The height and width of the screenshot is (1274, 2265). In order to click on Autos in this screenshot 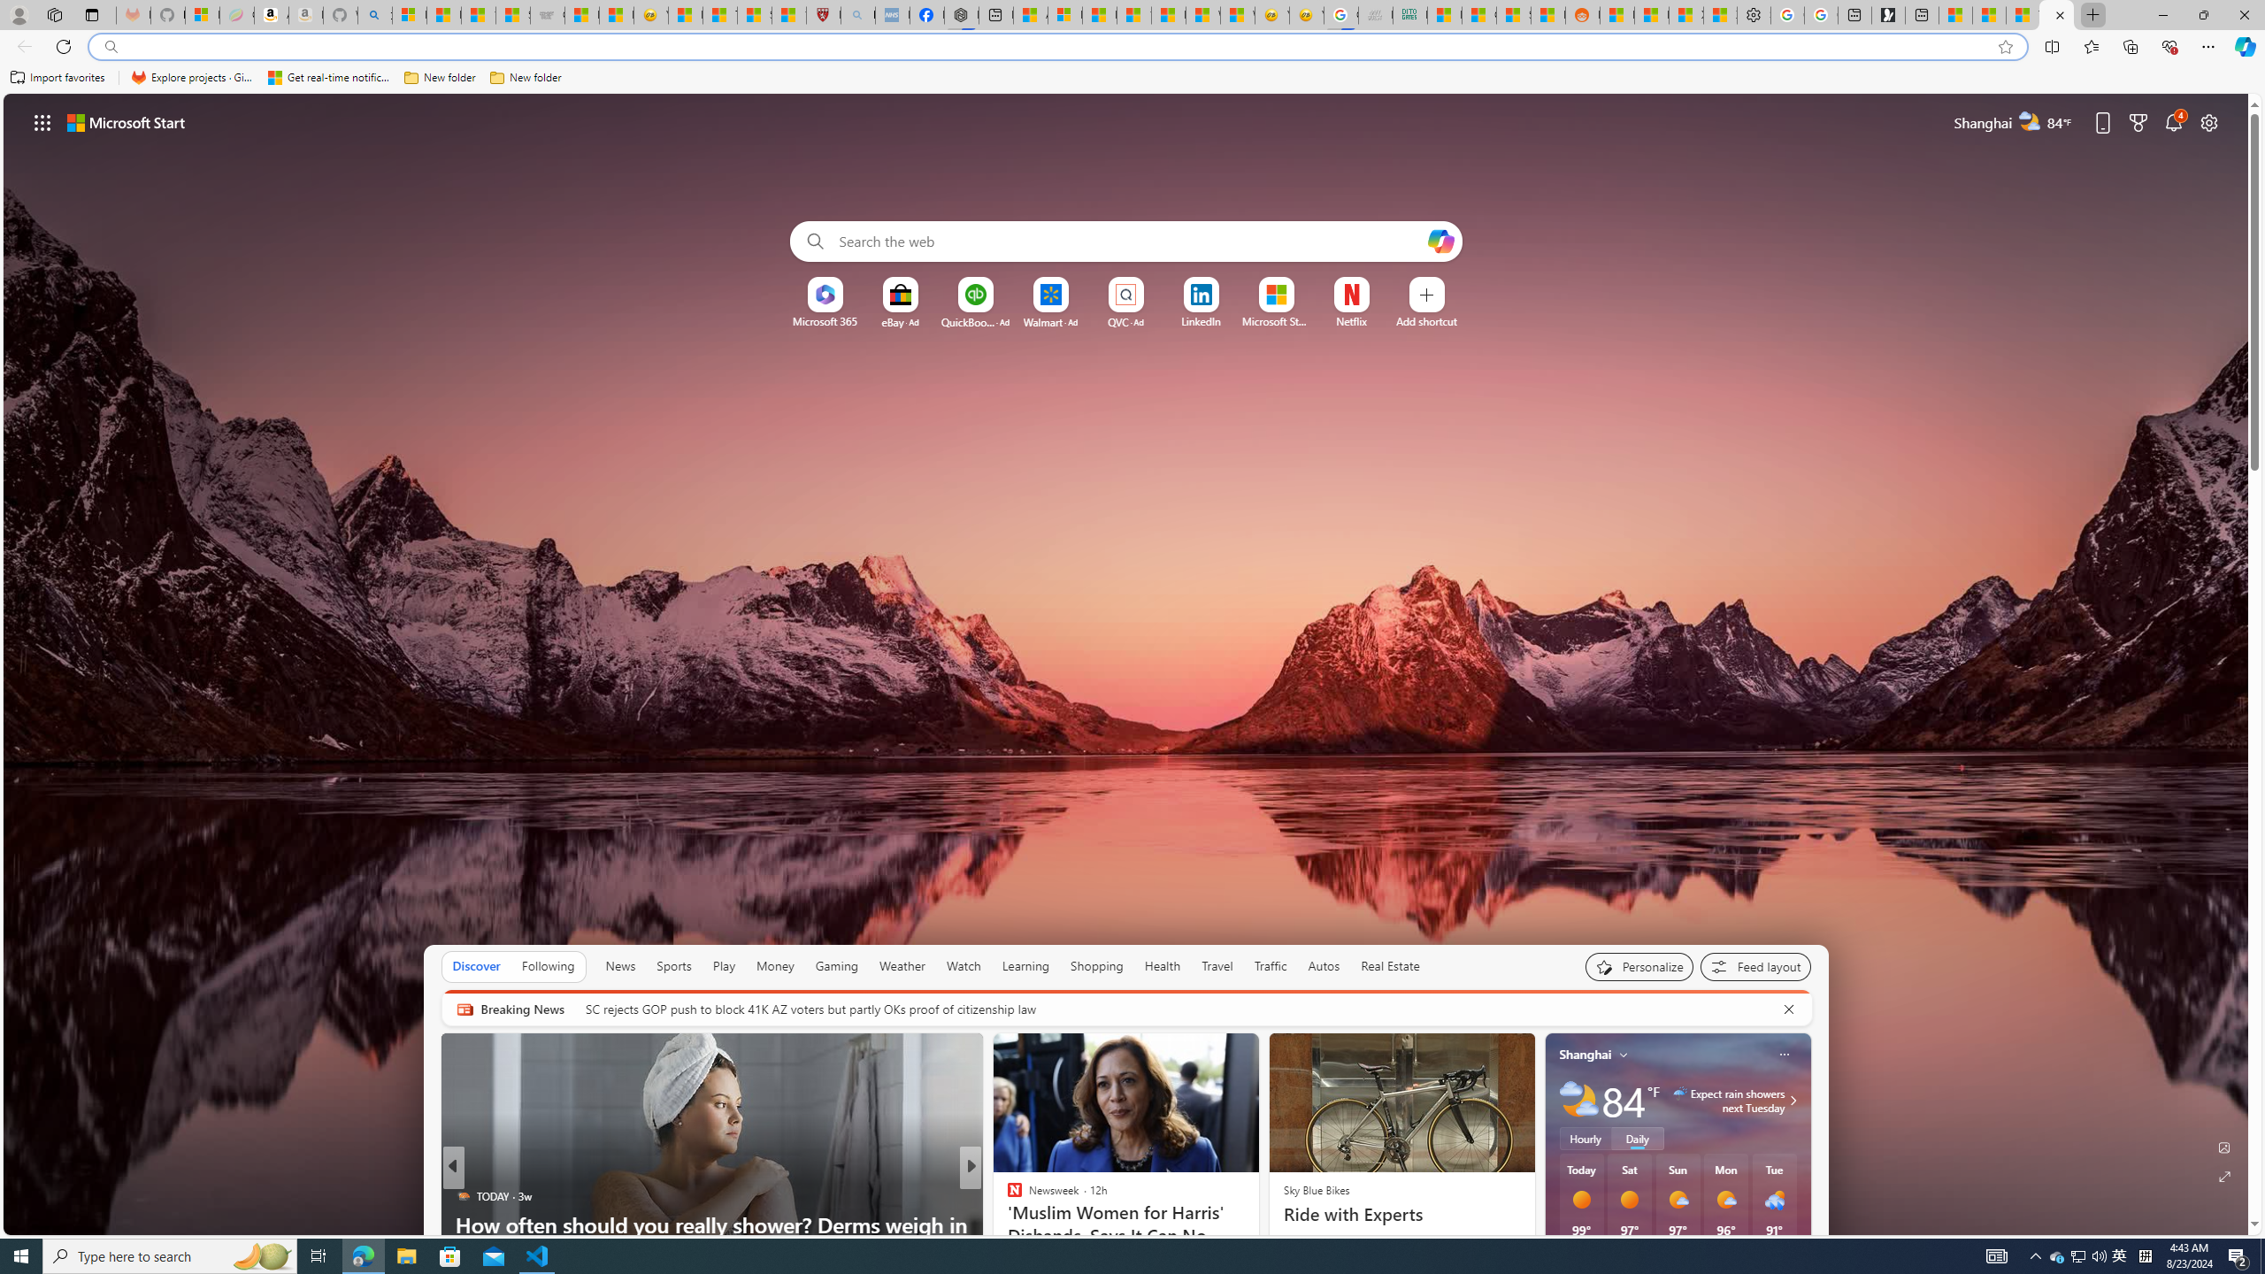, I will do `click(1324, 966)`.